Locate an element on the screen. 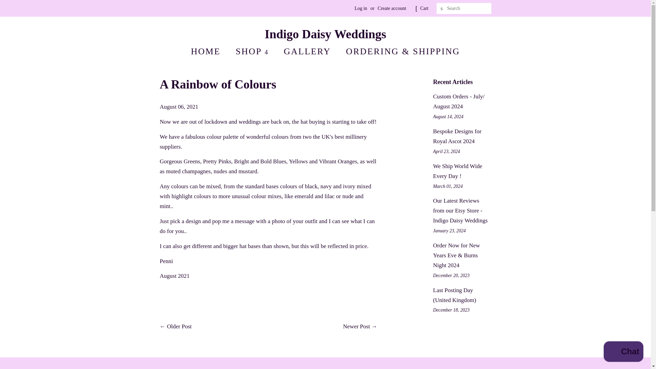 The height and width of the screenshot is (369, 656). Create account is located at coordinates (392, 8).